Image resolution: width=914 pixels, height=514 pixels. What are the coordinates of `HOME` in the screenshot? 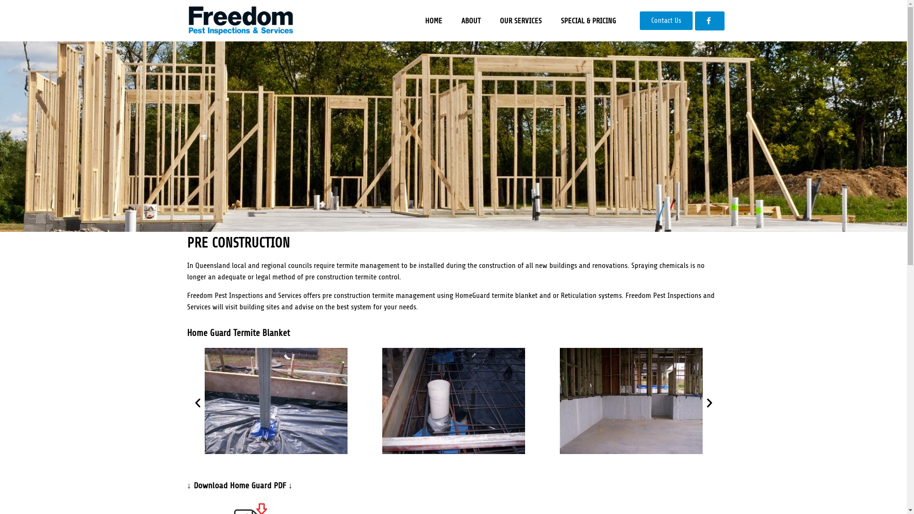 It's located at (434, 21).